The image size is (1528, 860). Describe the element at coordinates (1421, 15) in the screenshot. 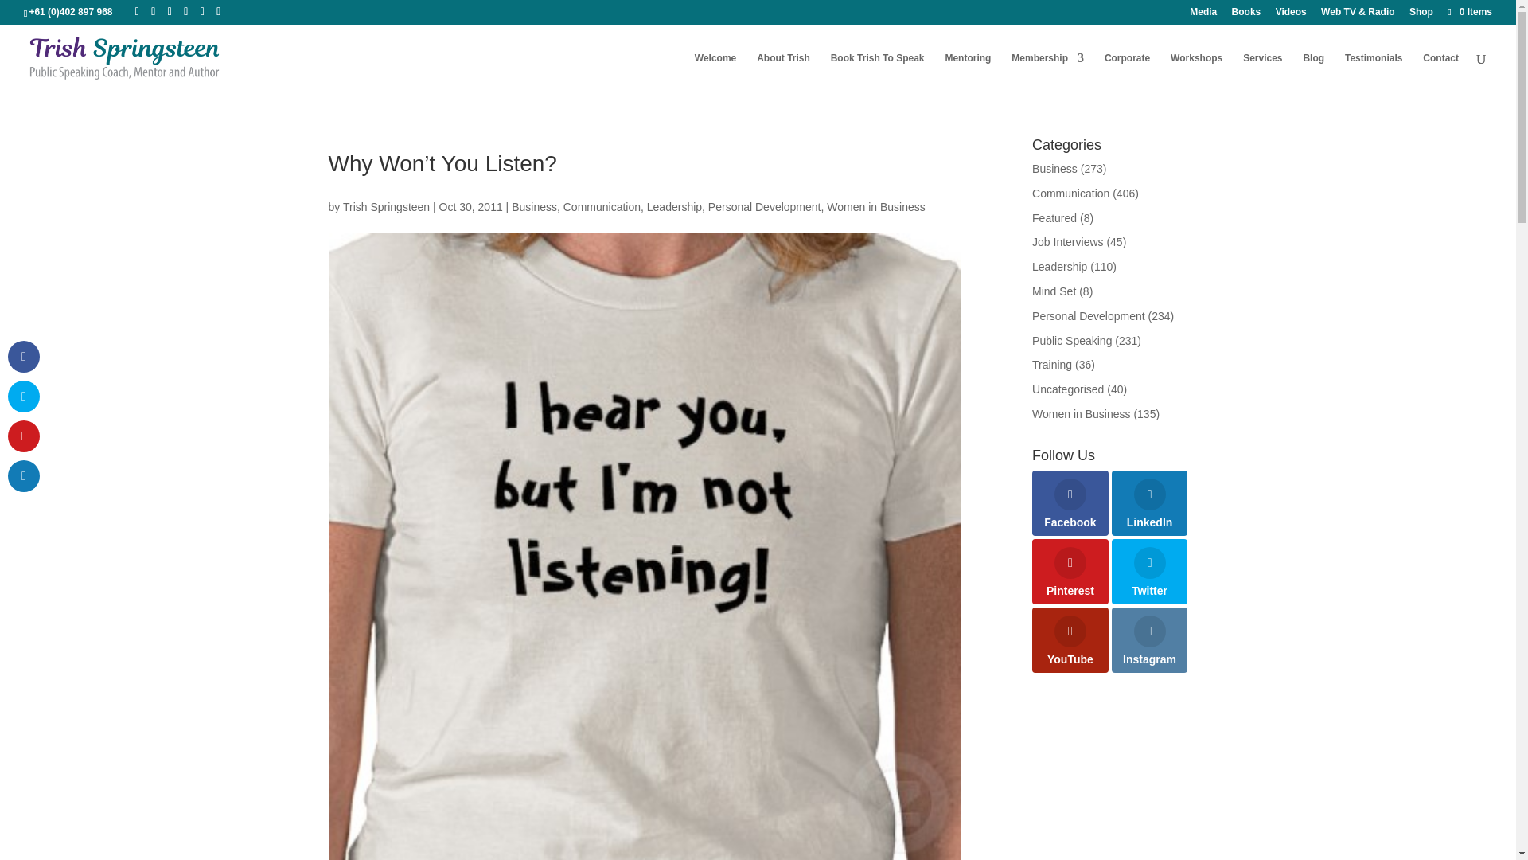

I see `Shop` at that location.